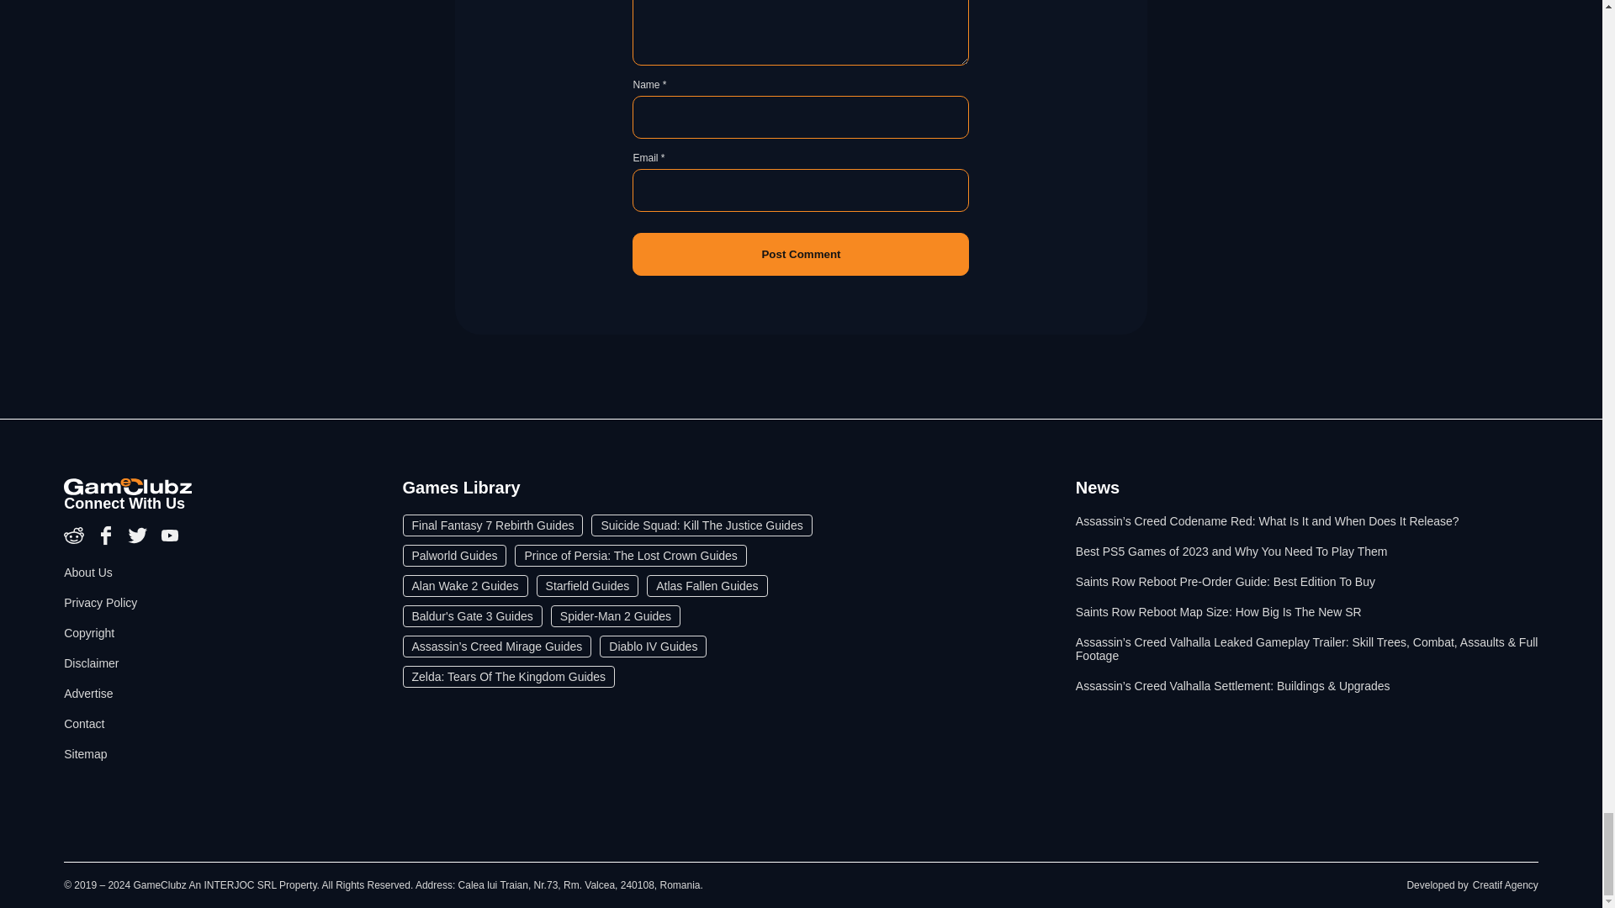 This screenshot has height=908, width=1615. Describe the element at coordinates (1506, 884) in the screenshot. I see `Creatif Agency web design` at that location.